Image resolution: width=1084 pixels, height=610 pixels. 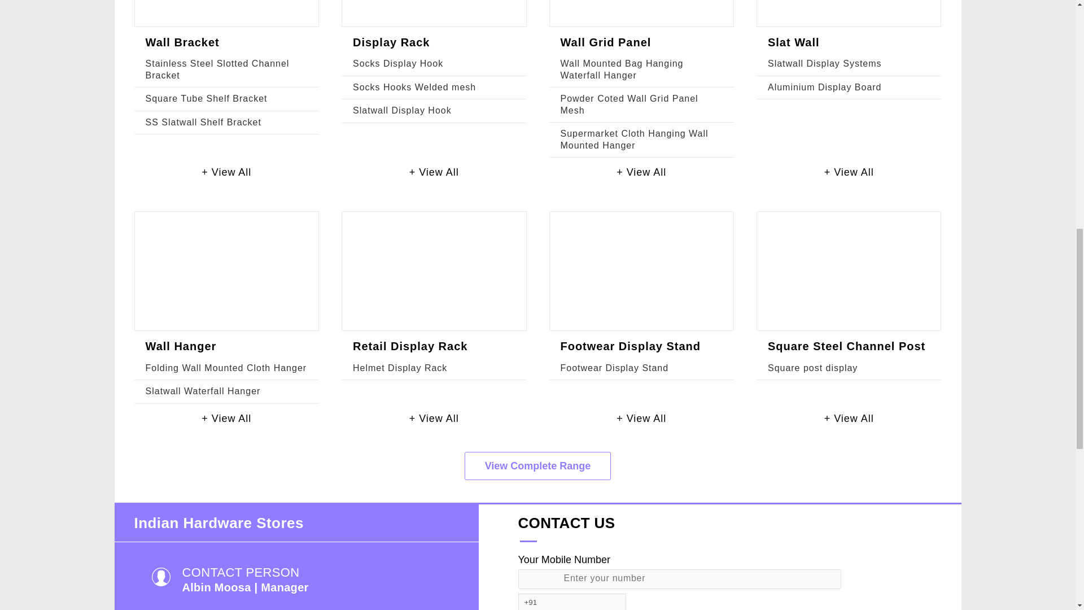 What do you see at coordinates (203, 122) in the screenshot?
I see `SS Slatwall Shelf Bracket` at bounding box center [203, 122].